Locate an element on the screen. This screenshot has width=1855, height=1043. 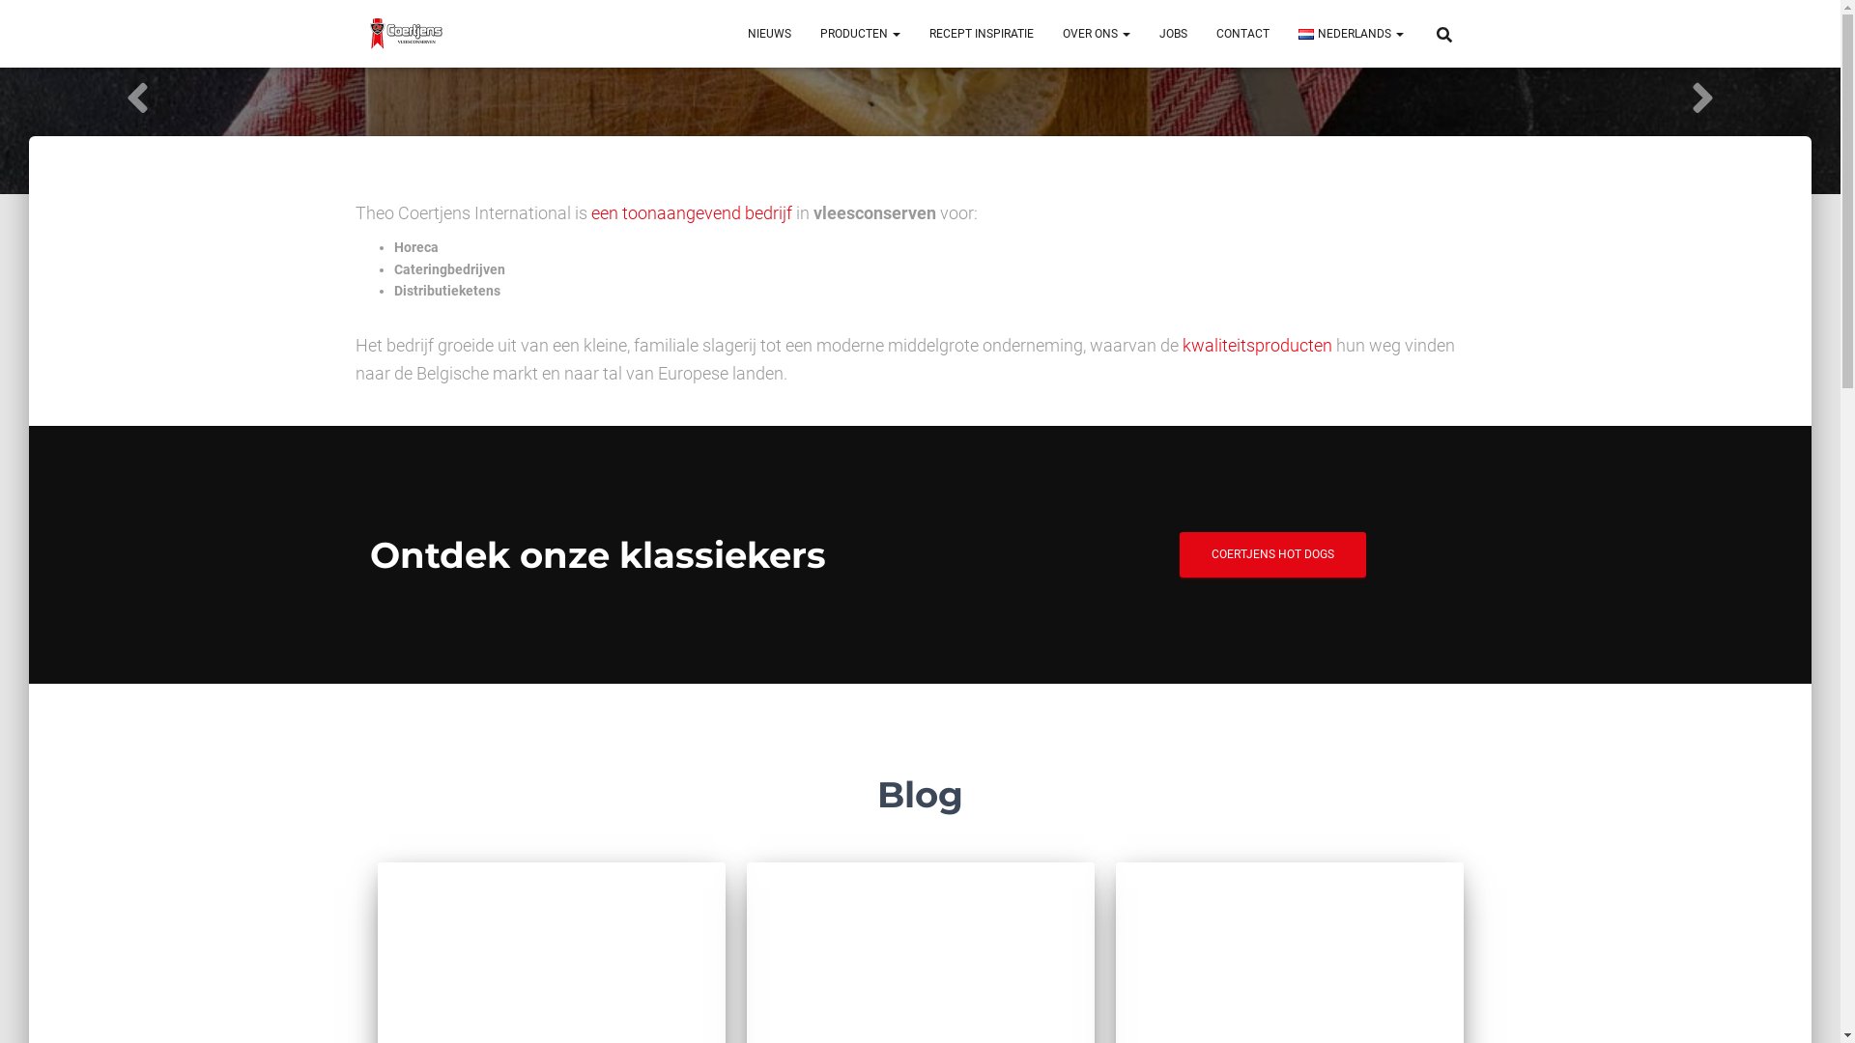
Zoeken is located at coordinates (21, 21).